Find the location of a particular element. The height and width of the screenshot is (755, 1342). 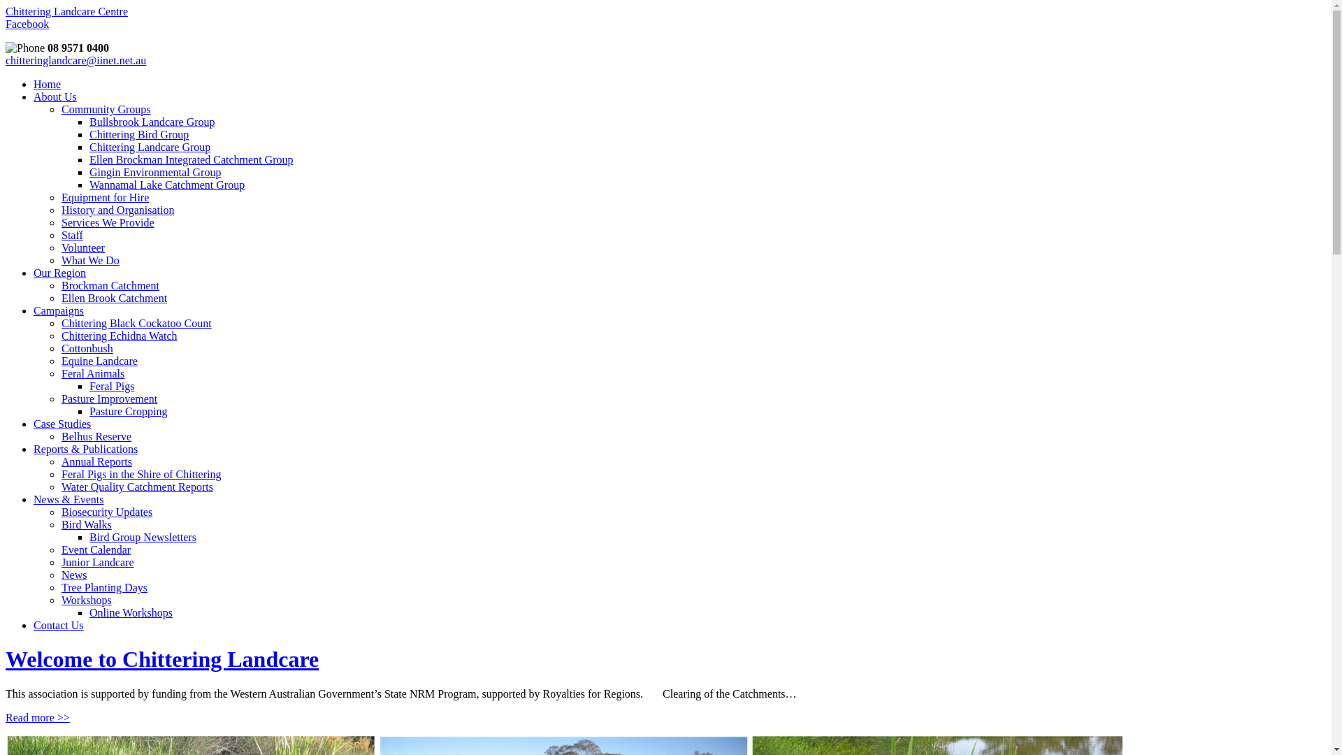

Junior Landcare is located at coordinates (98, 562).